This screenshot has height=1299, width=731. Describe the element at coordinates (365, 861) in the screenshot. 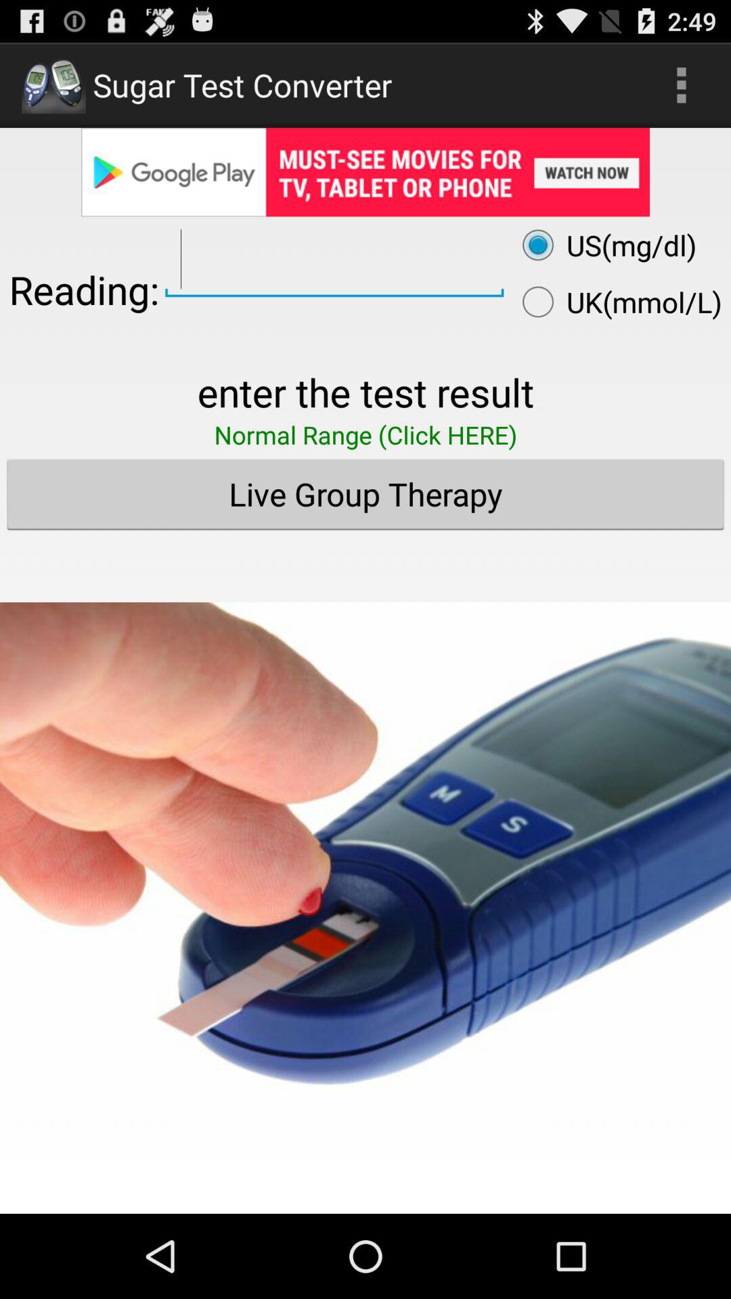

I see `open image` at that location.